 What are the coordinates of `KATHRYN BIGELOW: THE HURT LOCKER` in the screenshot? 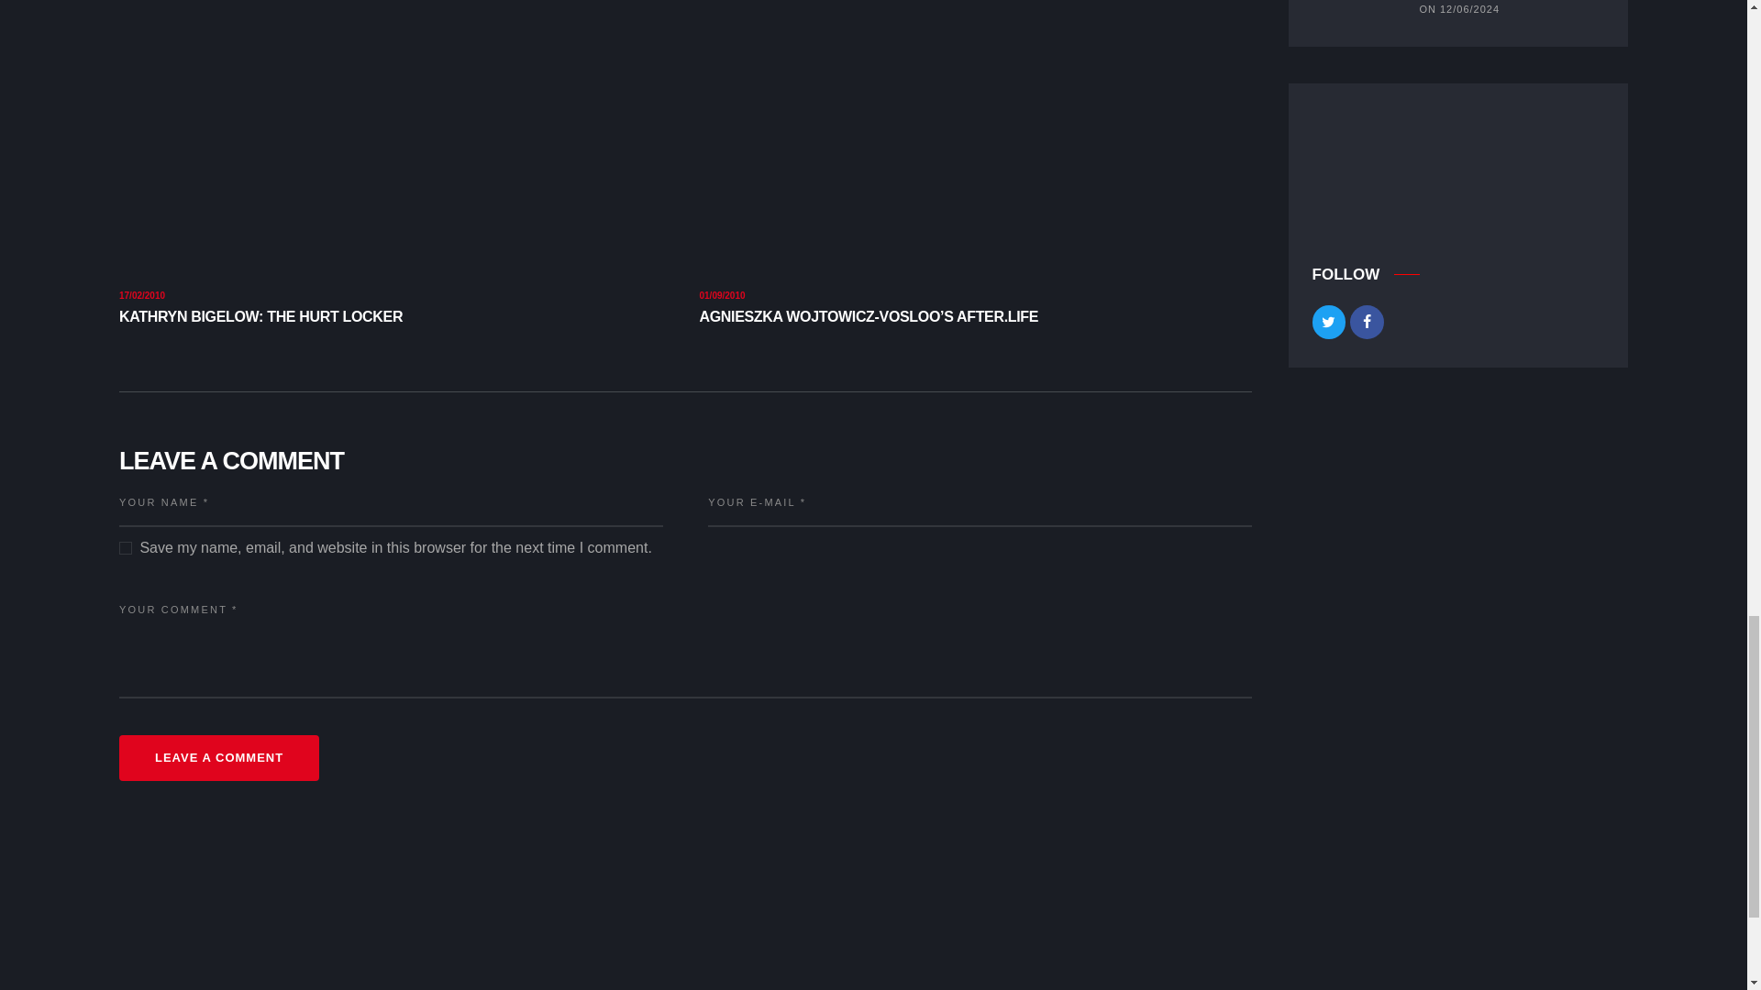 It's located at (396, 316).